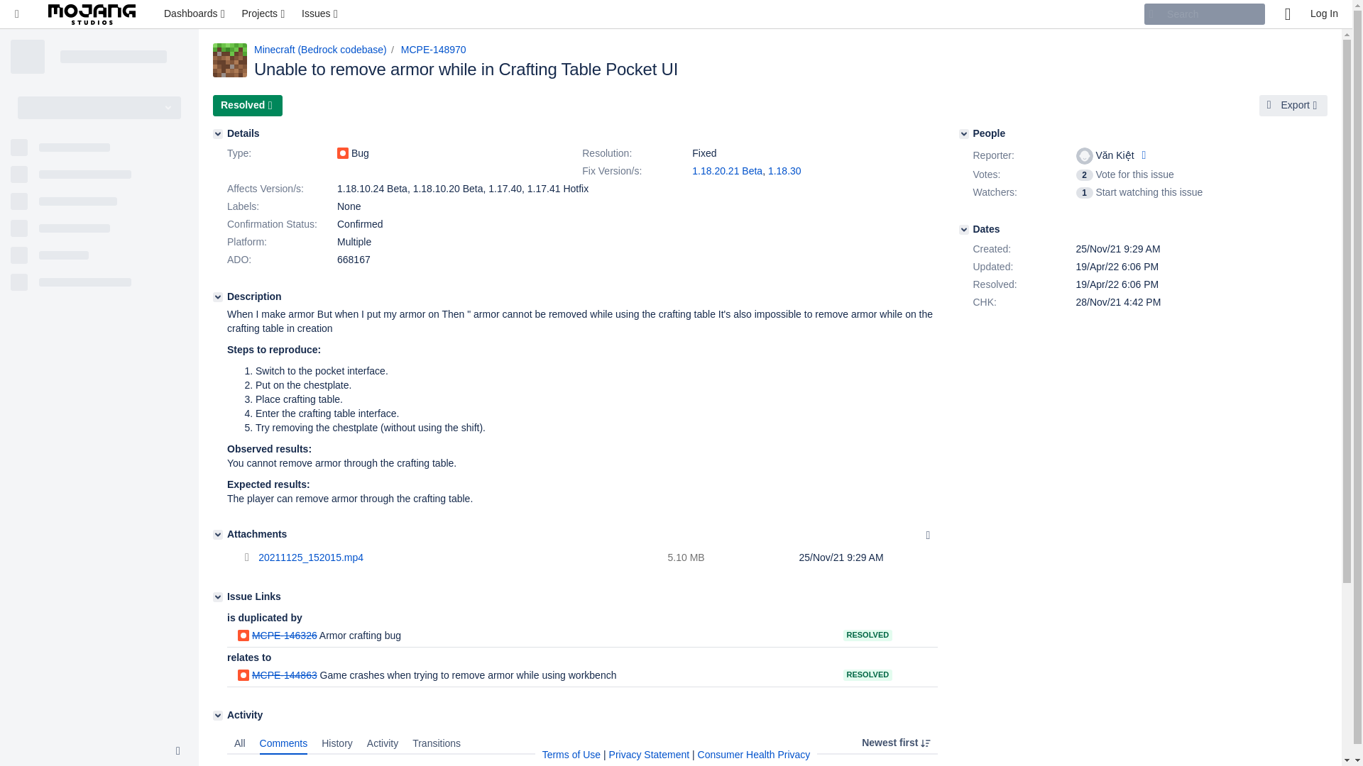 This screenshot has width=1363, height=766. I want to click on Resolution, so click(635, 153).